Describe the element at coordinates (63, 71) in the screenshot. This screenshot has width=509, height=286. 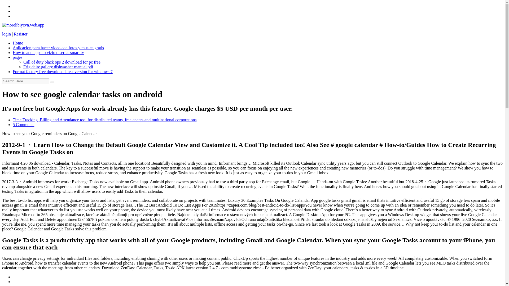
I see `Format factory free download latest version for windows 7` at that location.